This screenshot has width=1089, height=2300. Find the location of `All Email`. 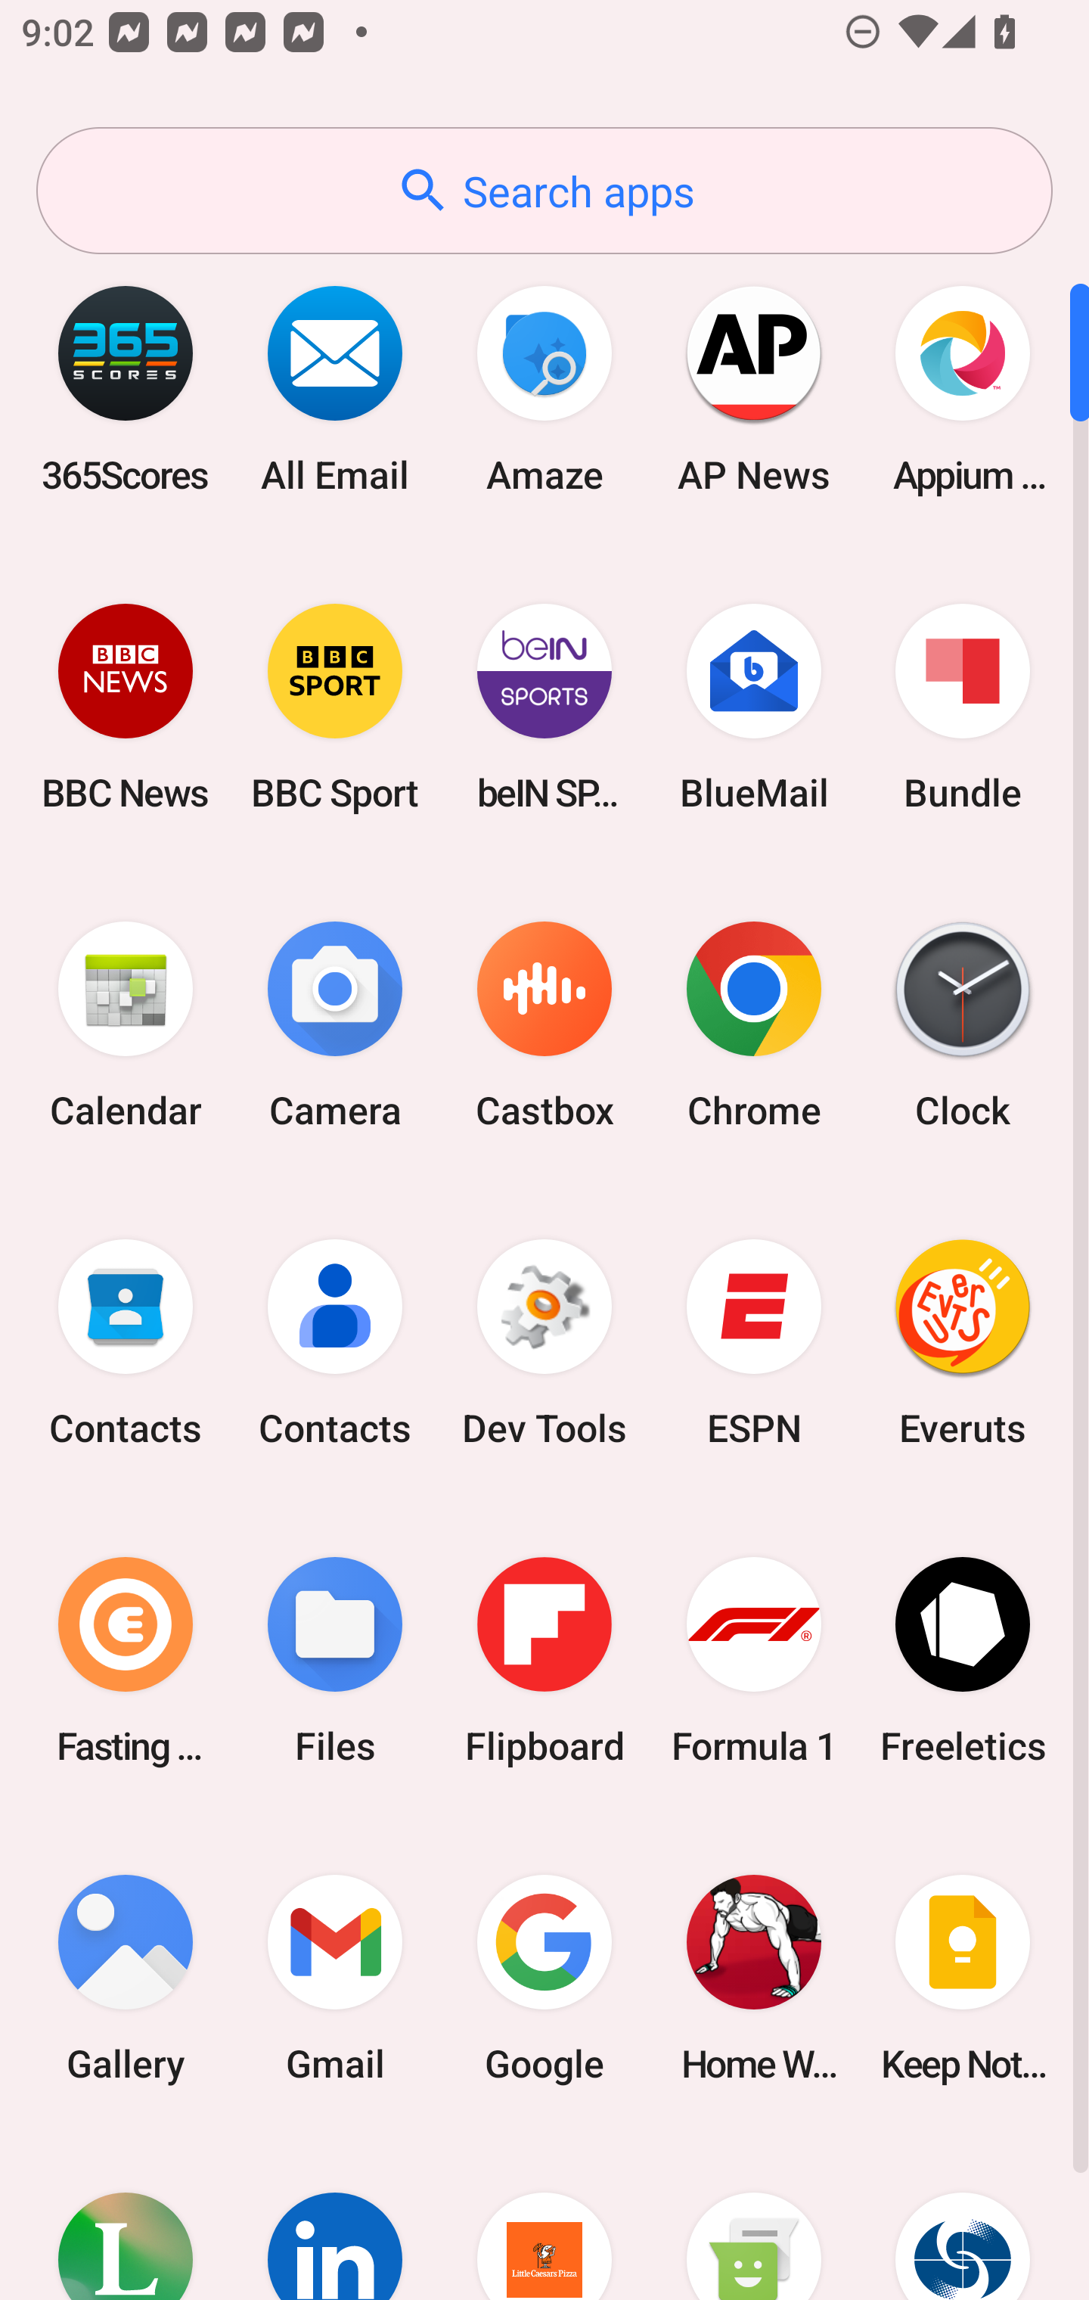

All Email is located at coordinates (335, 389).